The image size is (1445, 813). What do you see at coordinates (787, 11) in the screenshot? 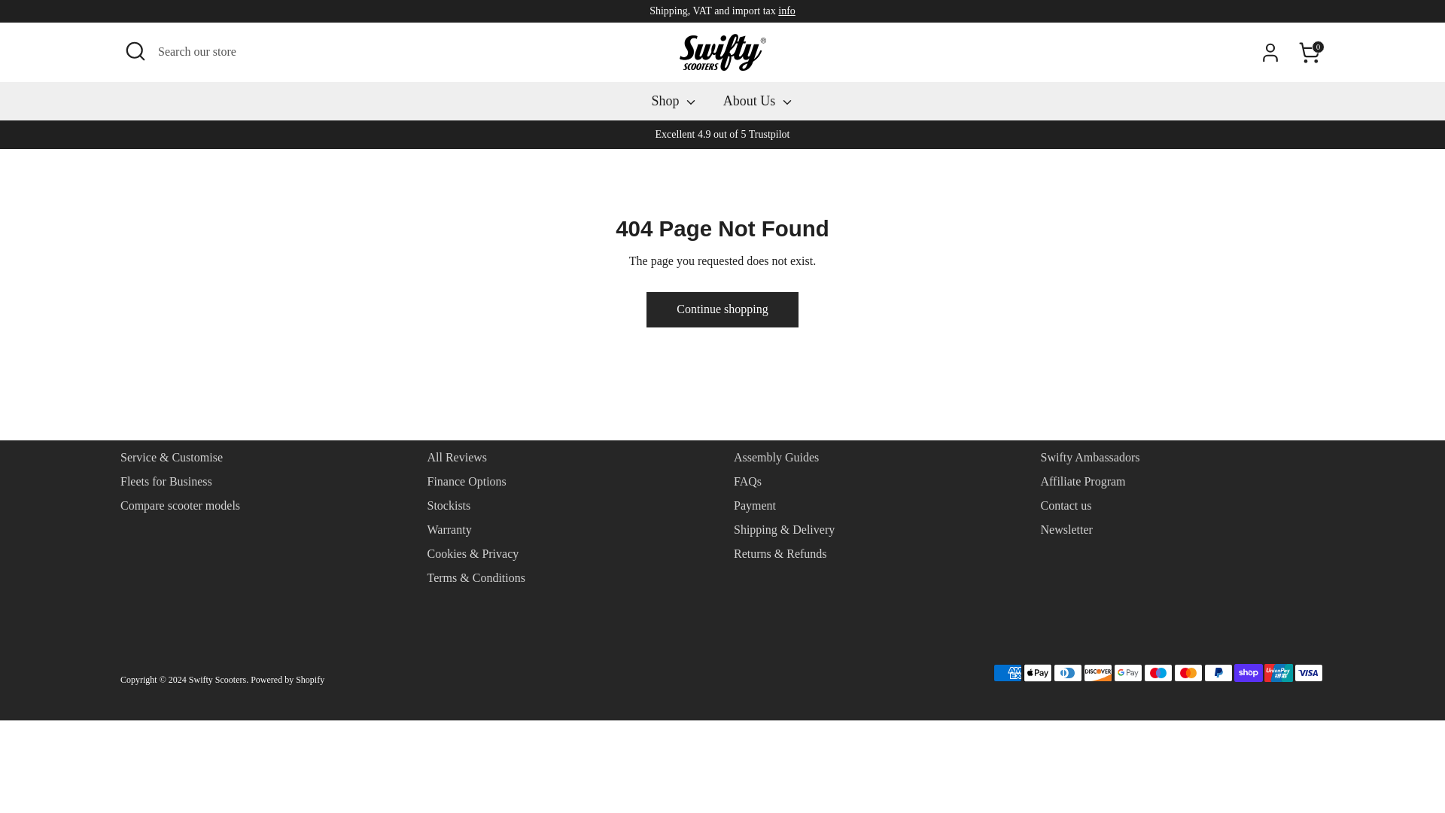
I see `info` at bounding box center [787, 11].